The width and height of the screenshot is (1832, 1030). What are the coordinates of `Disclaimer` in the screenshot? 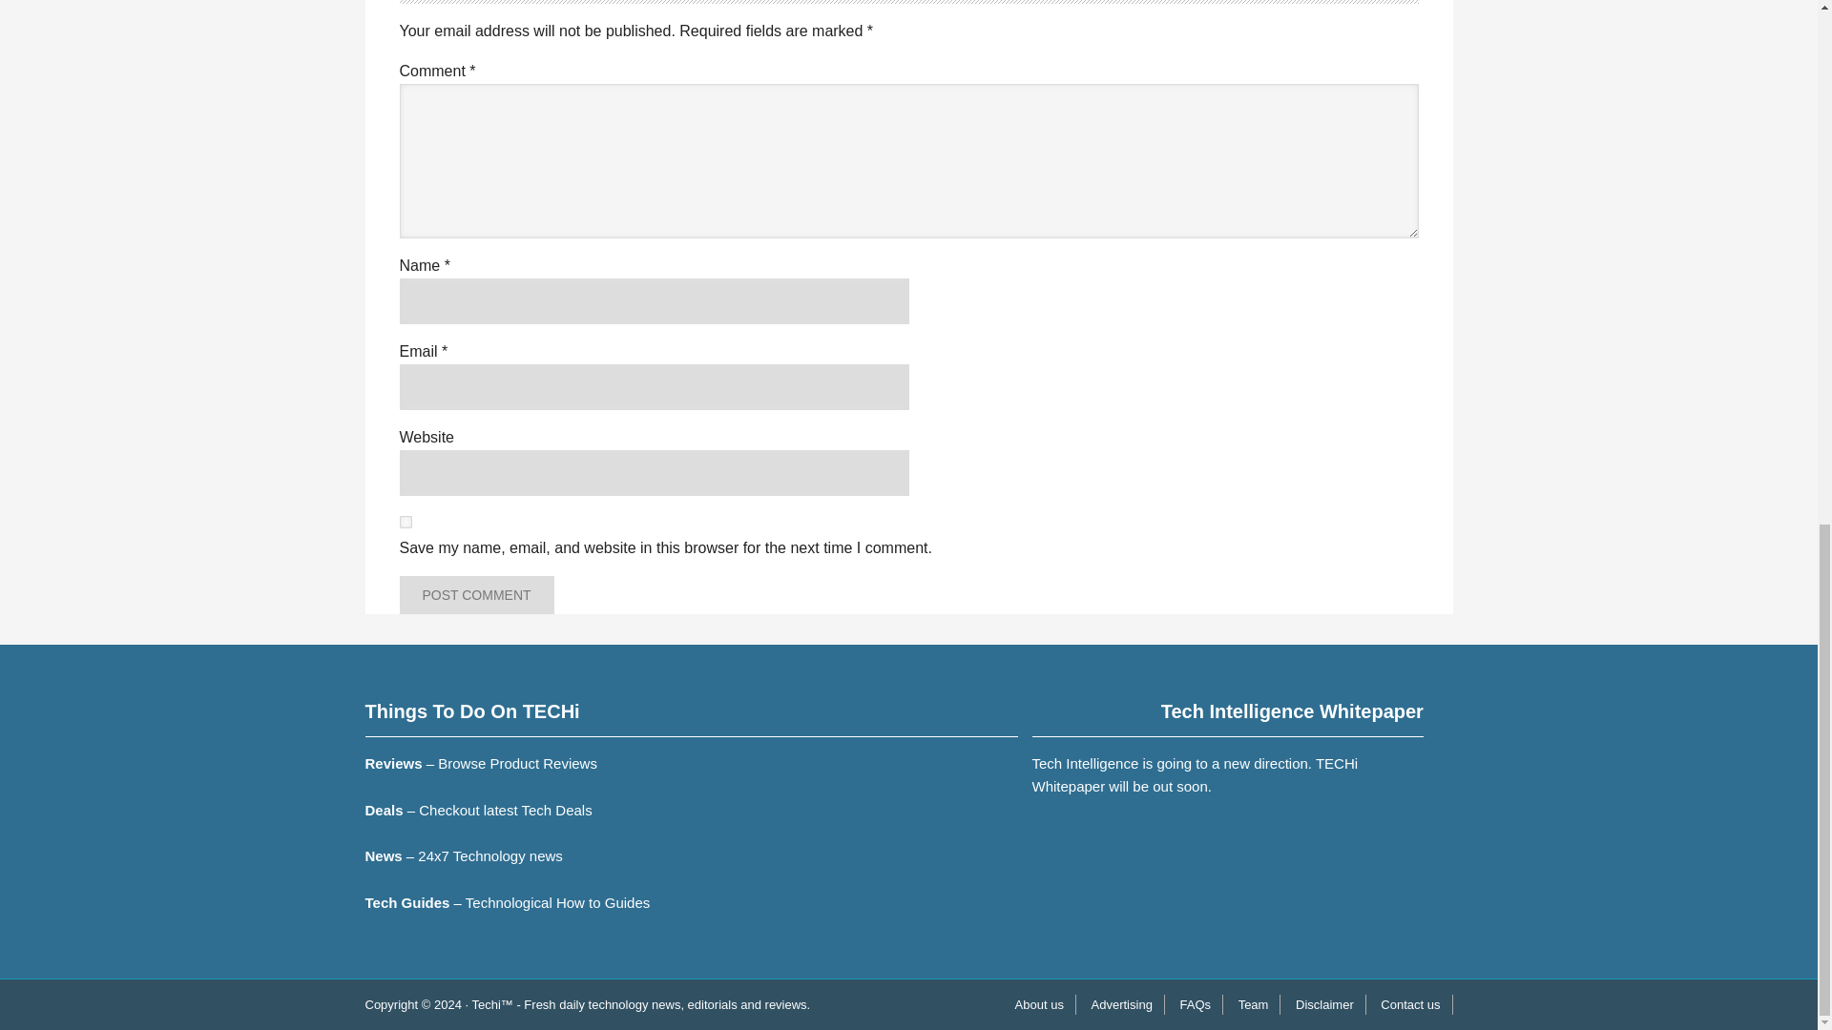 It's located at (1324, 1004).